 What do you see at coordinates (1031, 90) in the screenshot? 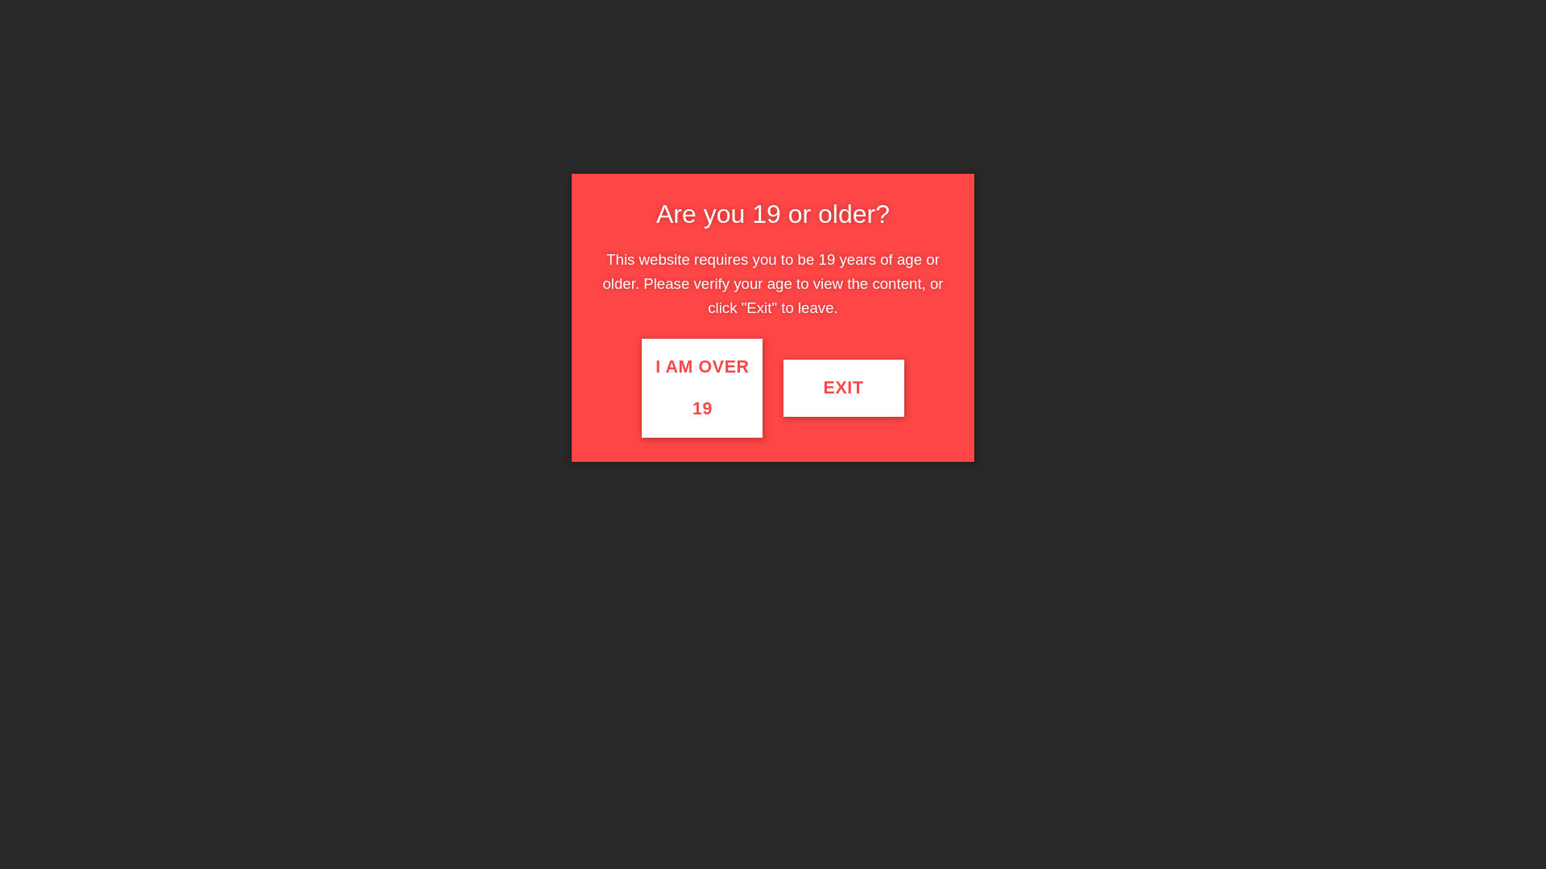
I see `LOGIN / REGISTER` at bounding box center [1031, 90].